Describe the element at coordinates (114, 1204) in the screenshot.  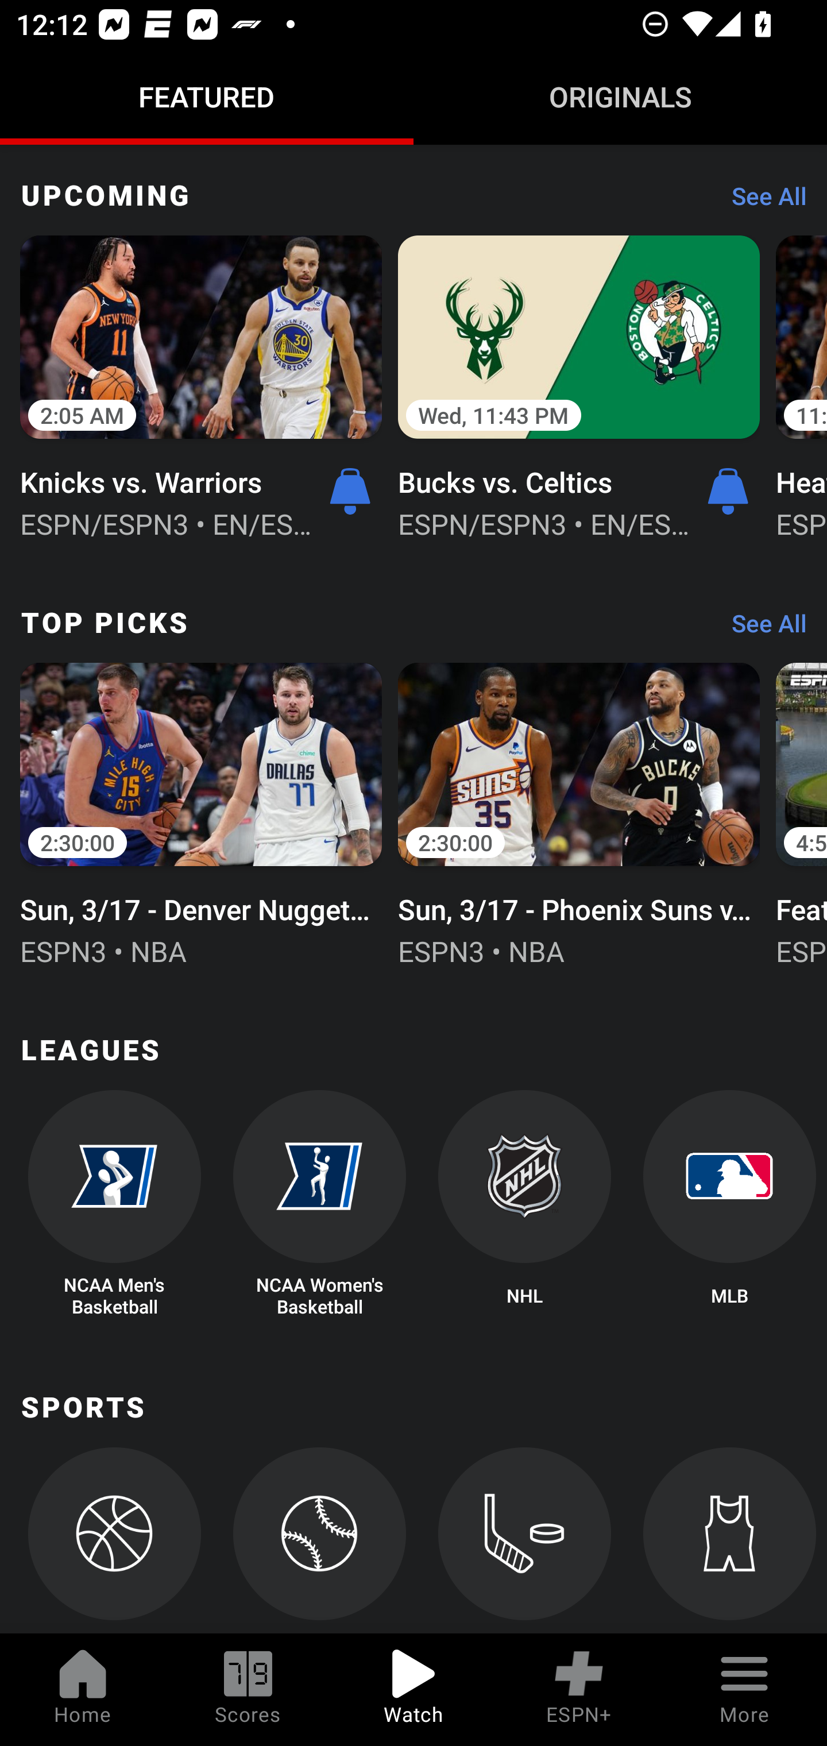
I see `NCAA Men's Basketball` at that location.